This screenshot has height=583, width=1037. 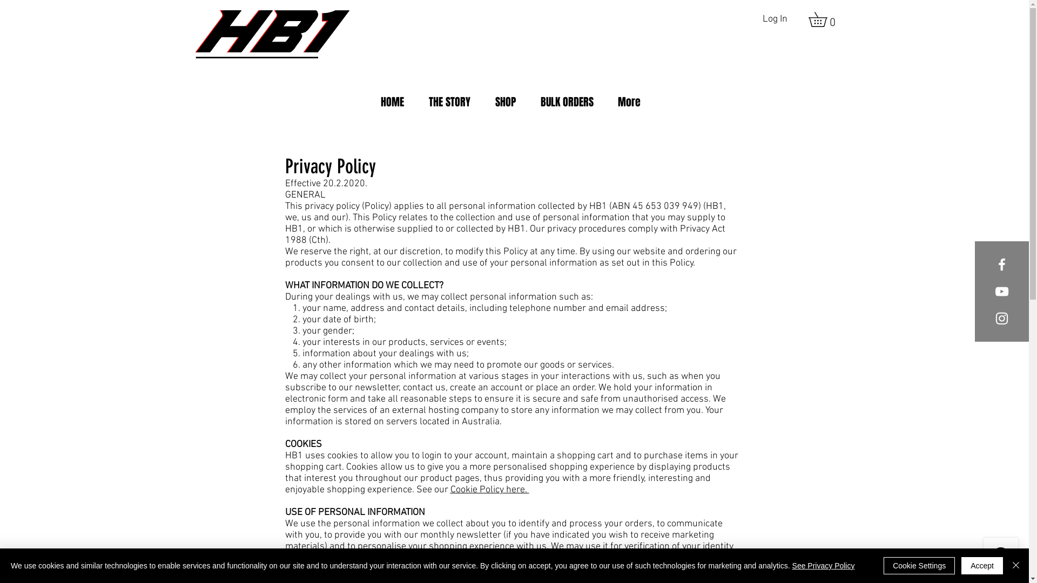 I want to click on Cookie Settings, so click(x=919, y=566).